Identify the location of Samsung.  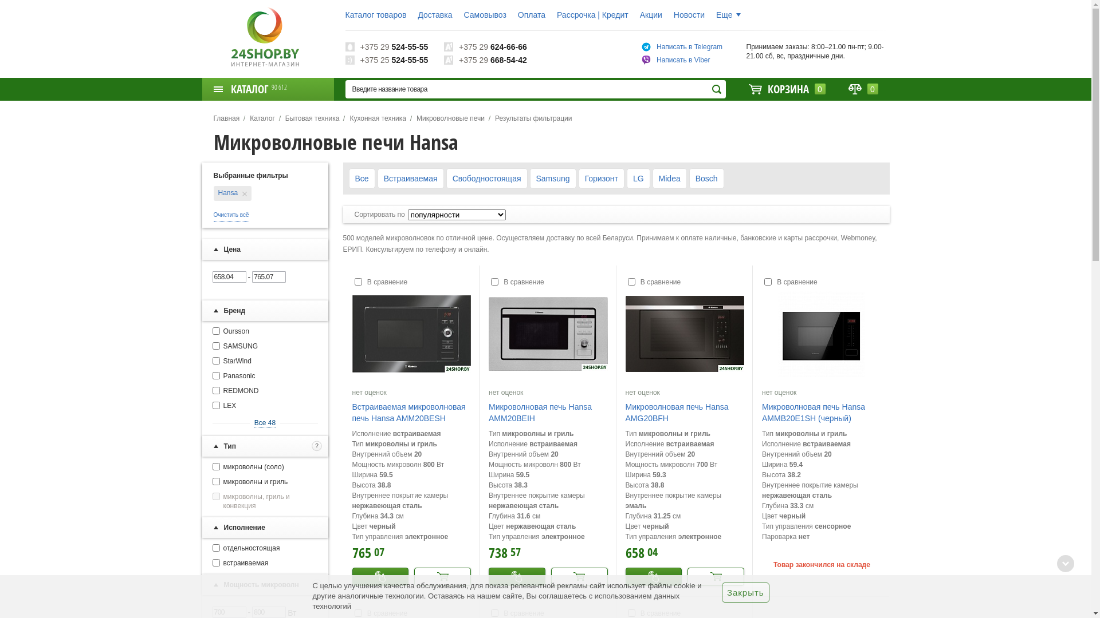
(552, 179).